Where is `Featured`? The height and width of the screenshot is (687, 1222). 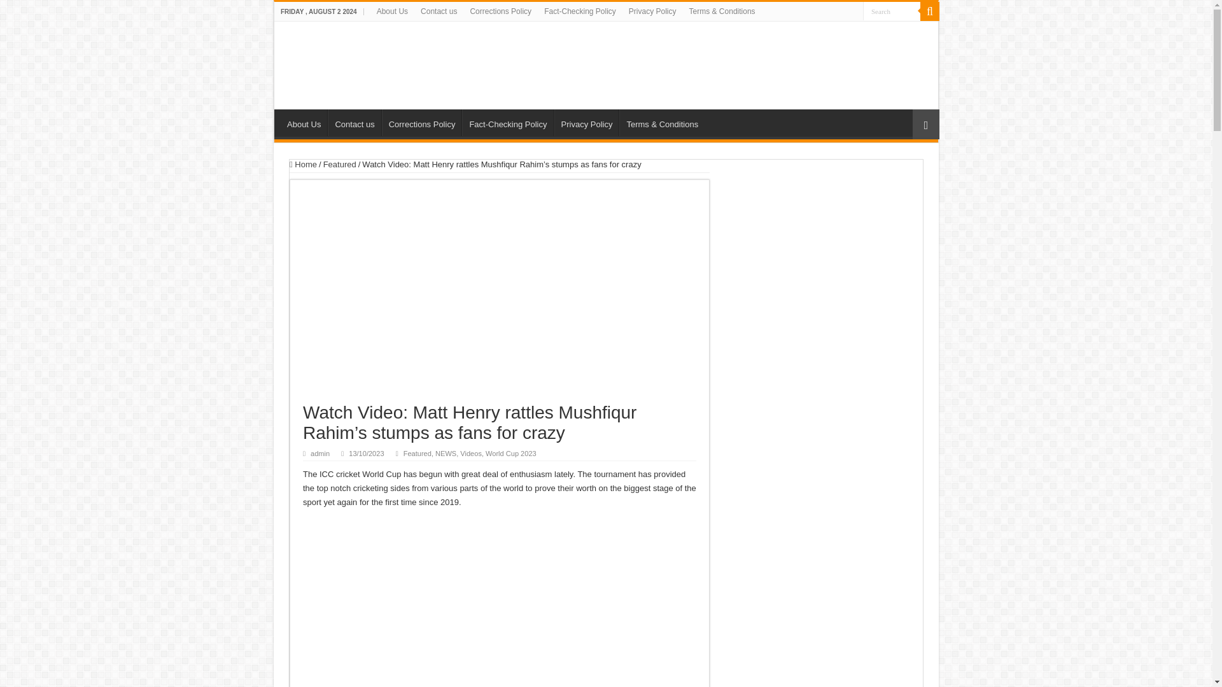
Featured is located at coordinates (417, 454).